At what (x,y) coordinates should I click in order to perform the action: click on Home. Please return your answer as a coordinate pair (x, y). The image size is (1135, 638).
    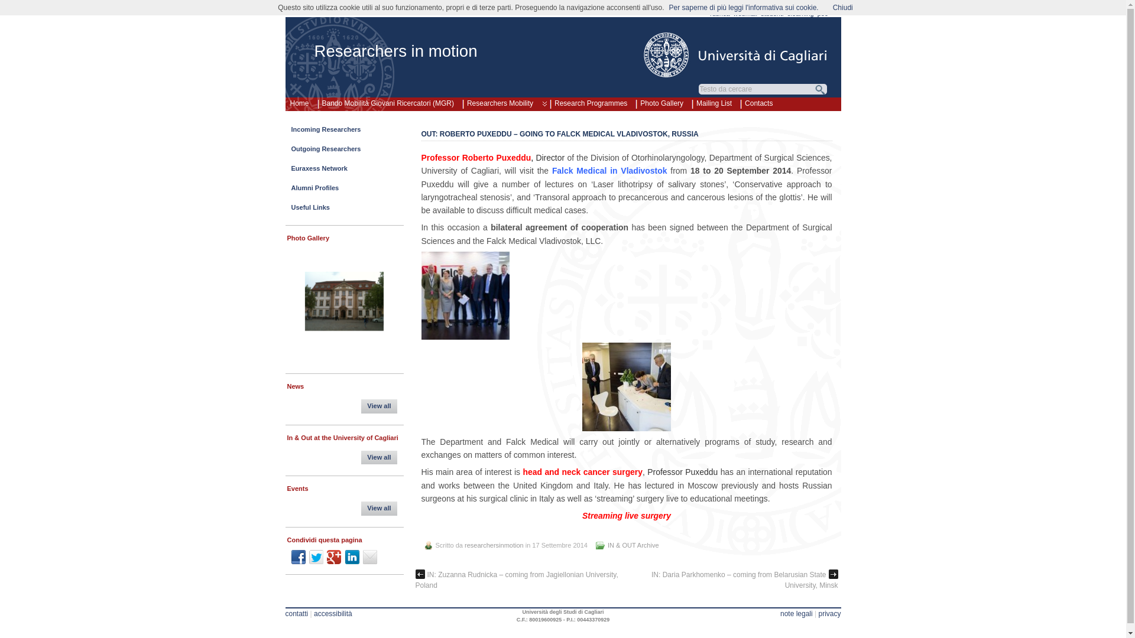
    Looking at the image, I should click on (299, 101).